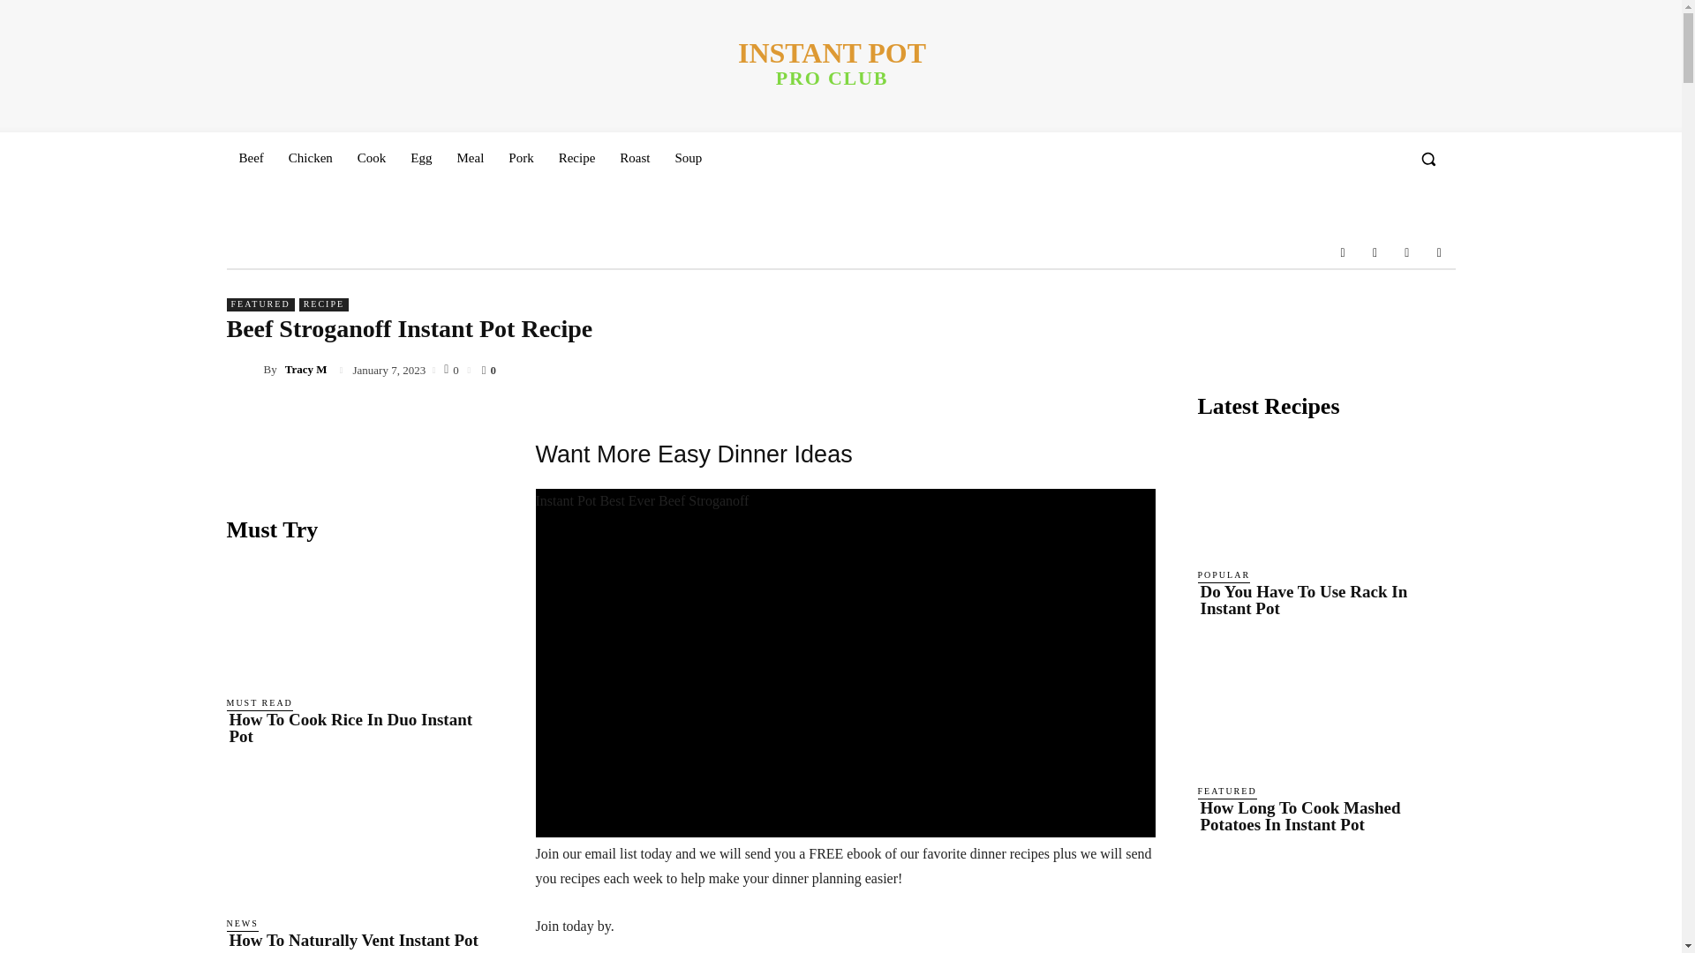 This screenshot has width=1695, height=953. What do you see at coordinates (1374, 251) in the screenshot?
I see `Recipe` at bounding box center [1374, 251].